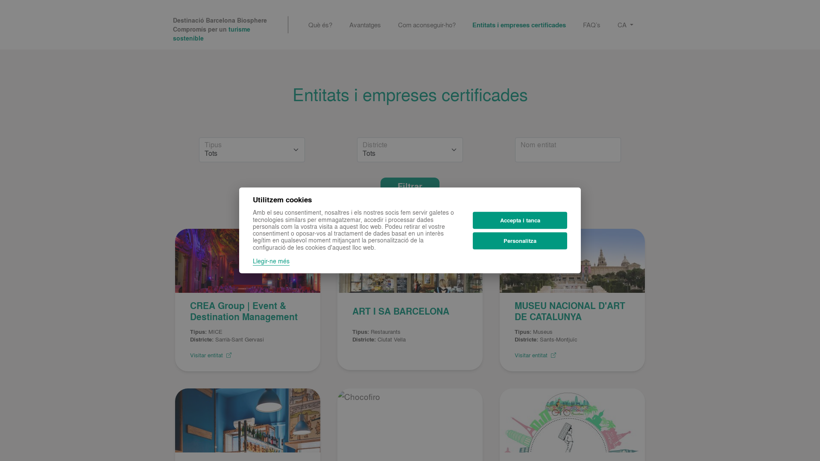 The width and height of the screenshot is (820, 461). What do you see at coordinates (365, 25) in the screenshot?
I see `Avantatges` at bounding box center [365, 25].